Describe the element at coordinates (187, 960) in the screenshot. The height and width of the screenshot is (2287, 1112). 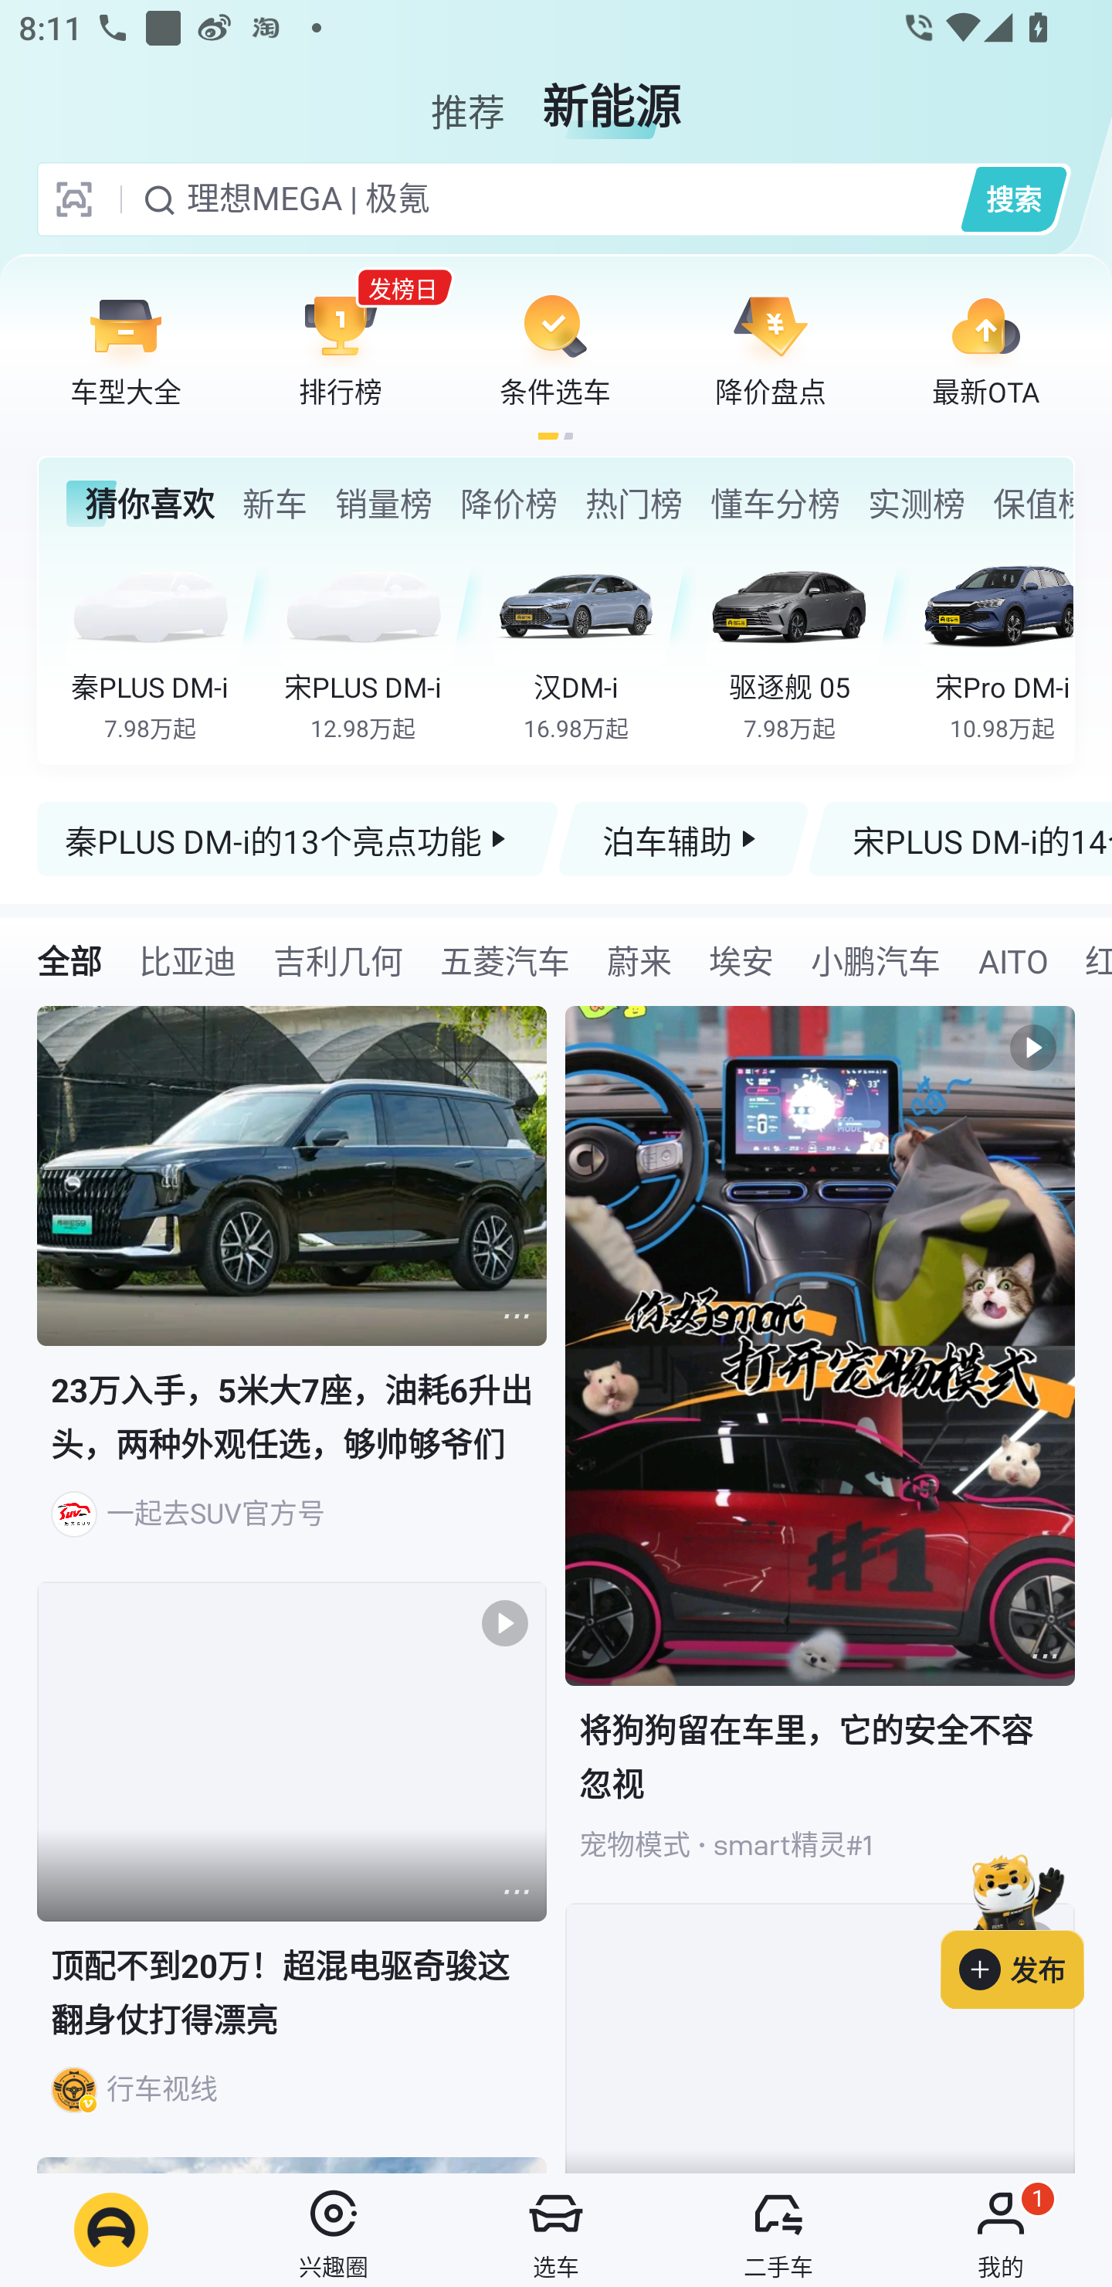
I see `比亚迪` at that location.